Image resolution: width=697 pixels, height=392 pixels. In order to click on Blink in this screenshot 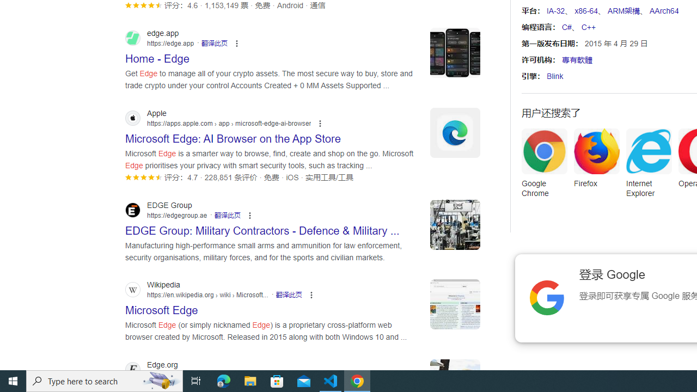, I will do `click(555, 76)`.